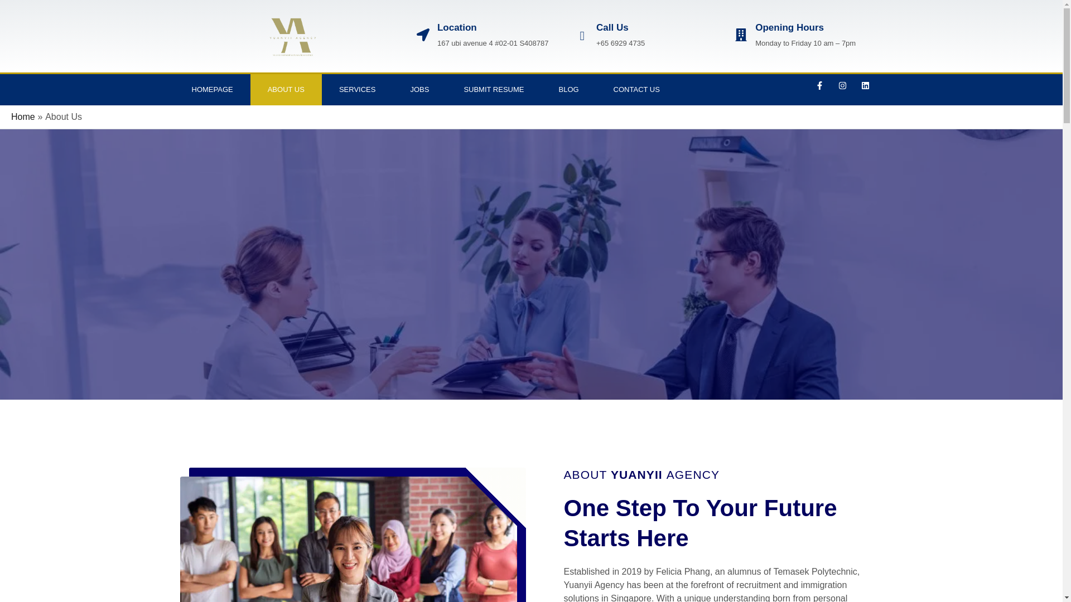  I want to click on Instagram, so click(842, 89).